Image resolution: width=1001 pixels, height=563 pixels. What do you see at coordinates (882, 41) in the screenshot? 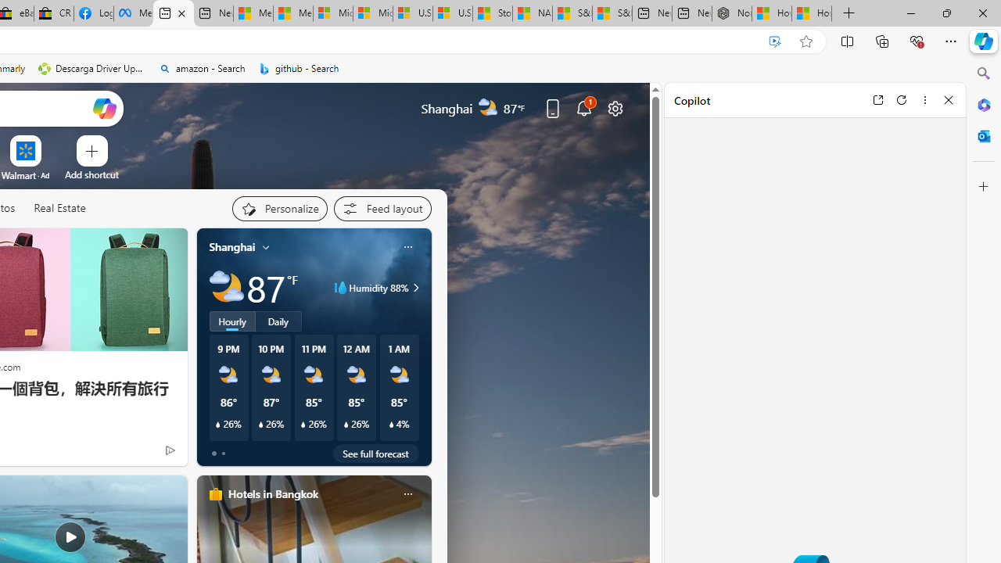
I see `Collections` at bounding box center [882, 41].